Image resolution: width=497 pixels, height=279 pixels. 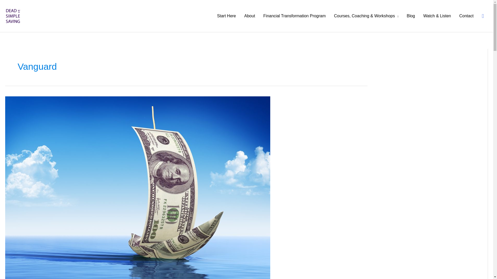 I want to click on Contact, so click(x=466, y=16).